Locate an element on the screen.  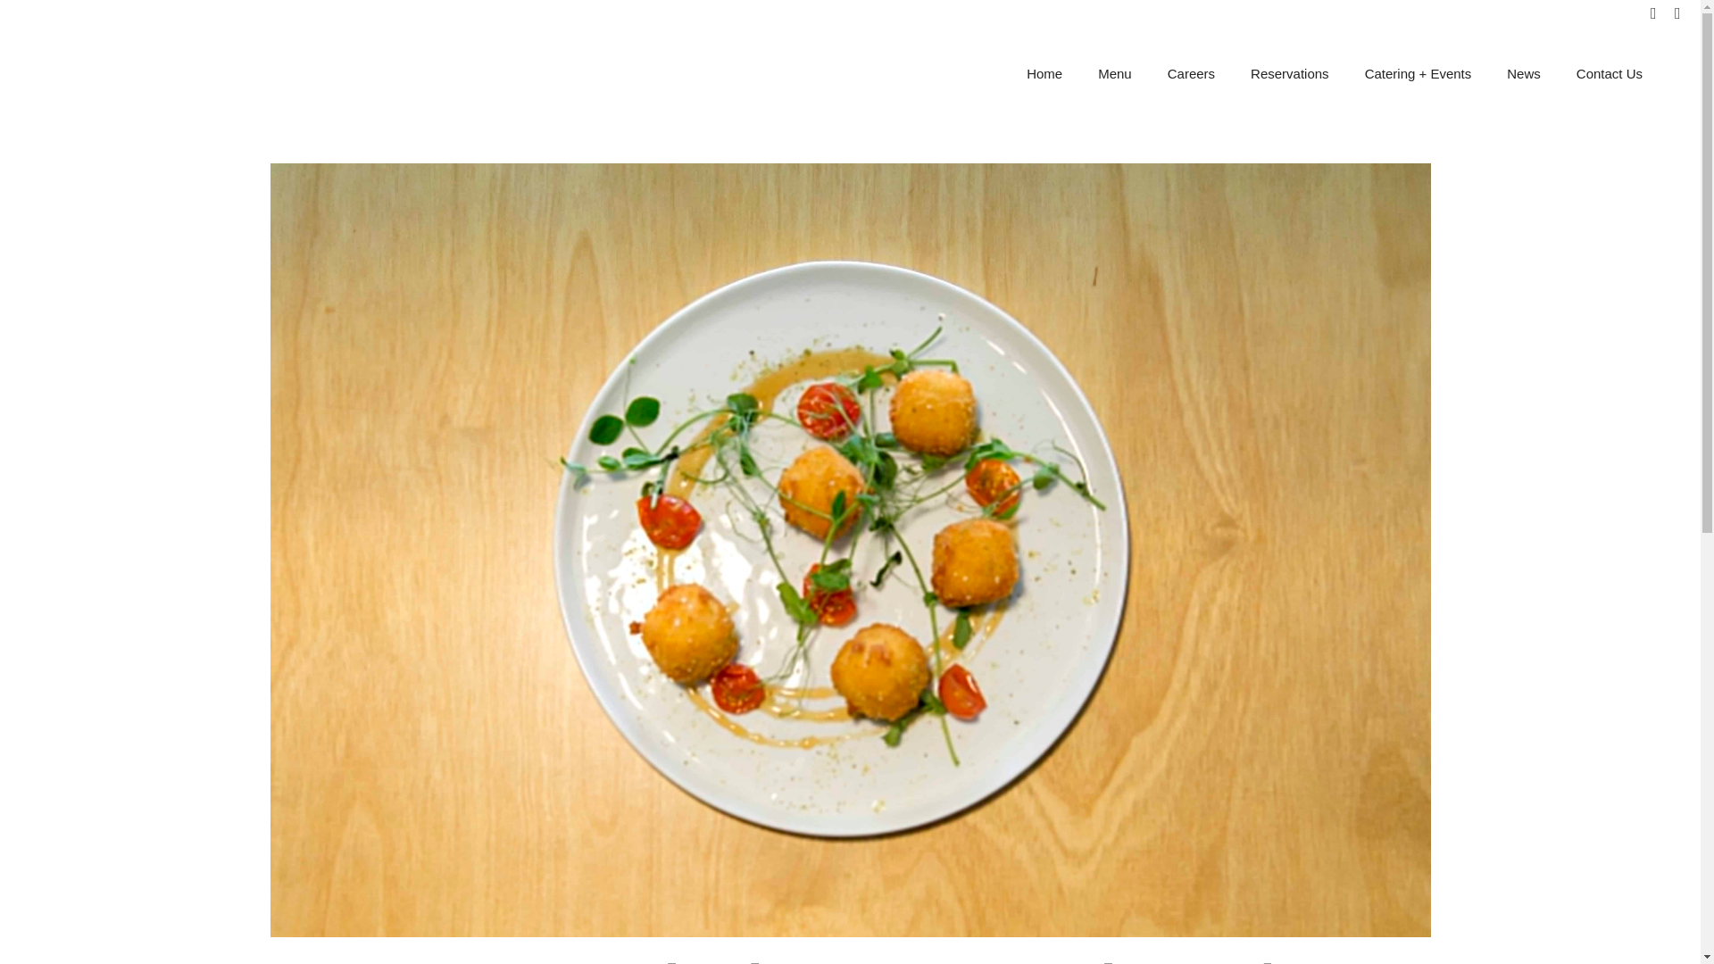
Contact Us is located at coordinates (1609, 73).